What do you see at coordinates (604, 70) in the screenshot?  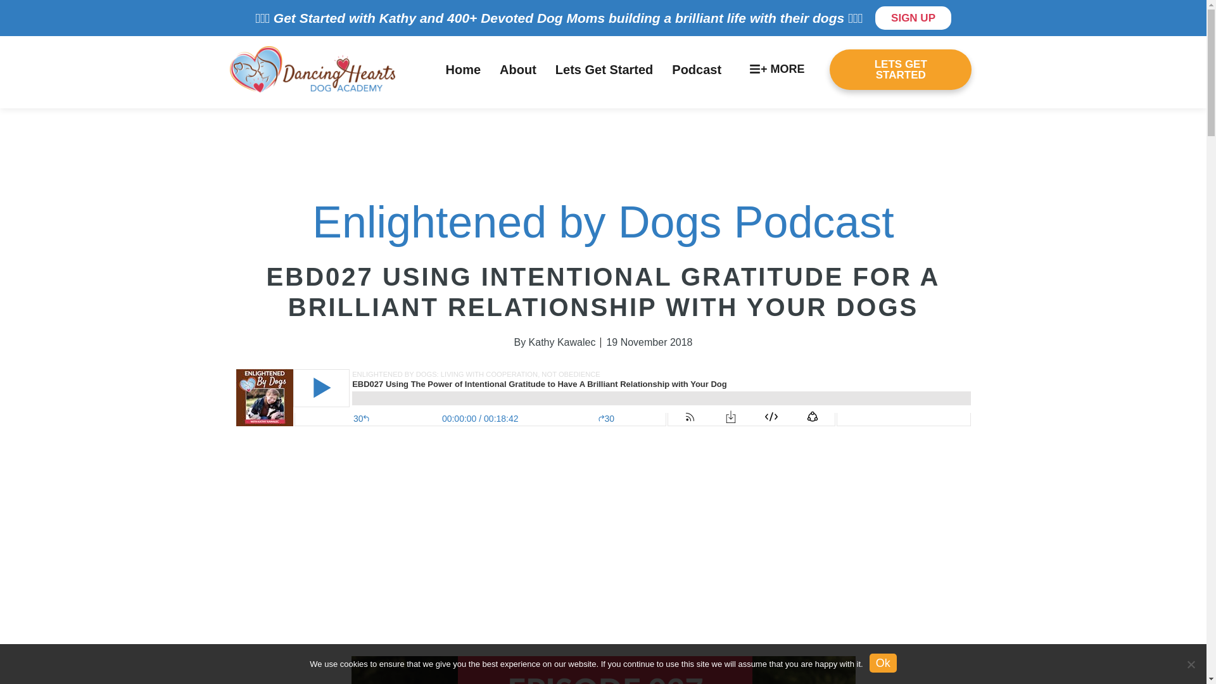 I see `Lets Get Started` at bounding box center [604, 70].